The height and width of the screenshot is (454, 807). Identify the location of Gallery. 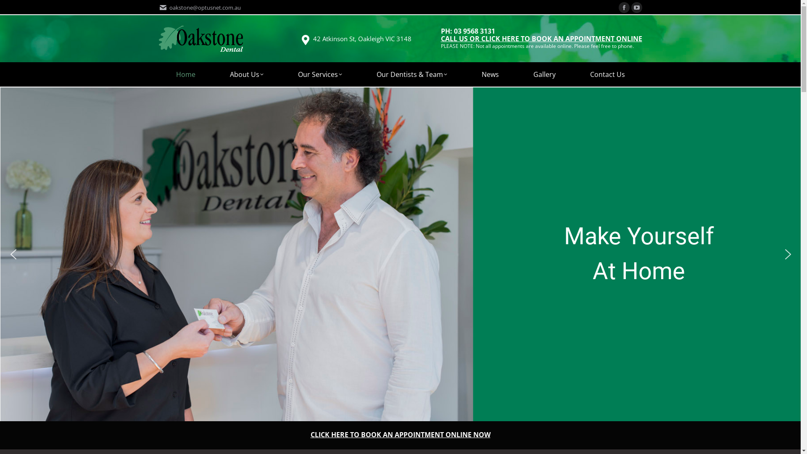
(545, 74).